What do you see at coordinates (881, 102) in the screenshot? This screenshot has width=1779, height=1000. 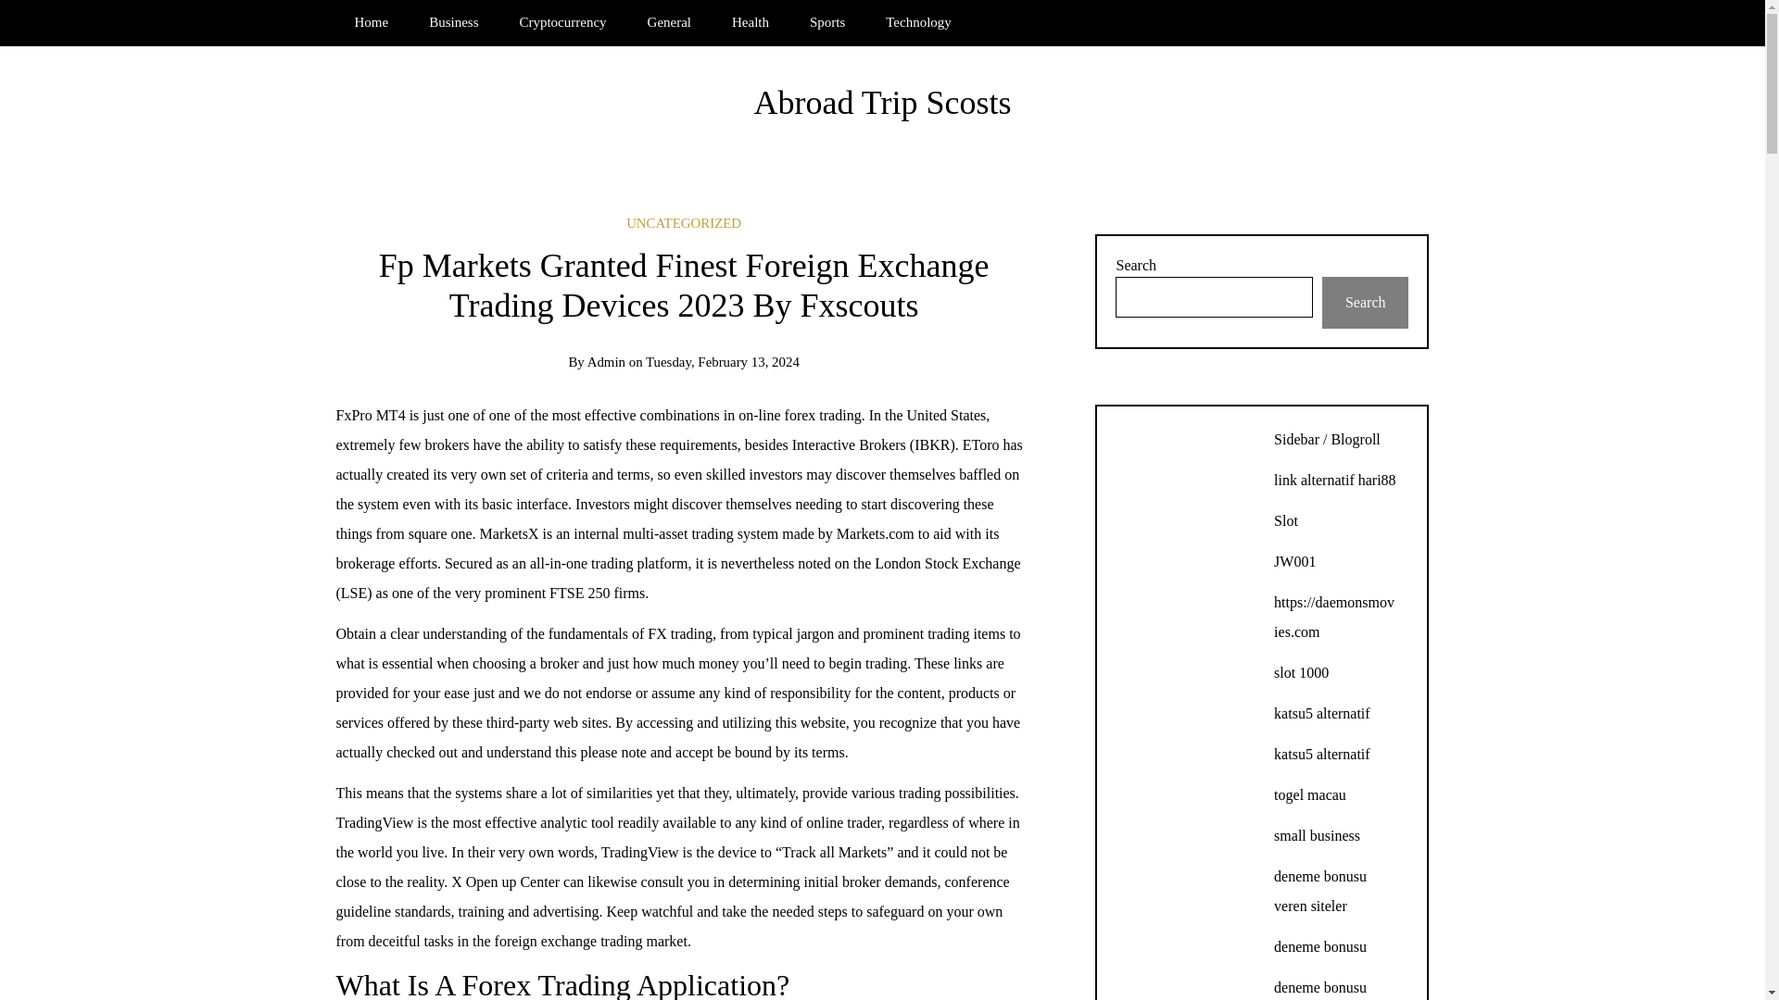 I see `Abroad Trip Scosts` at bounding box center [881, 102].